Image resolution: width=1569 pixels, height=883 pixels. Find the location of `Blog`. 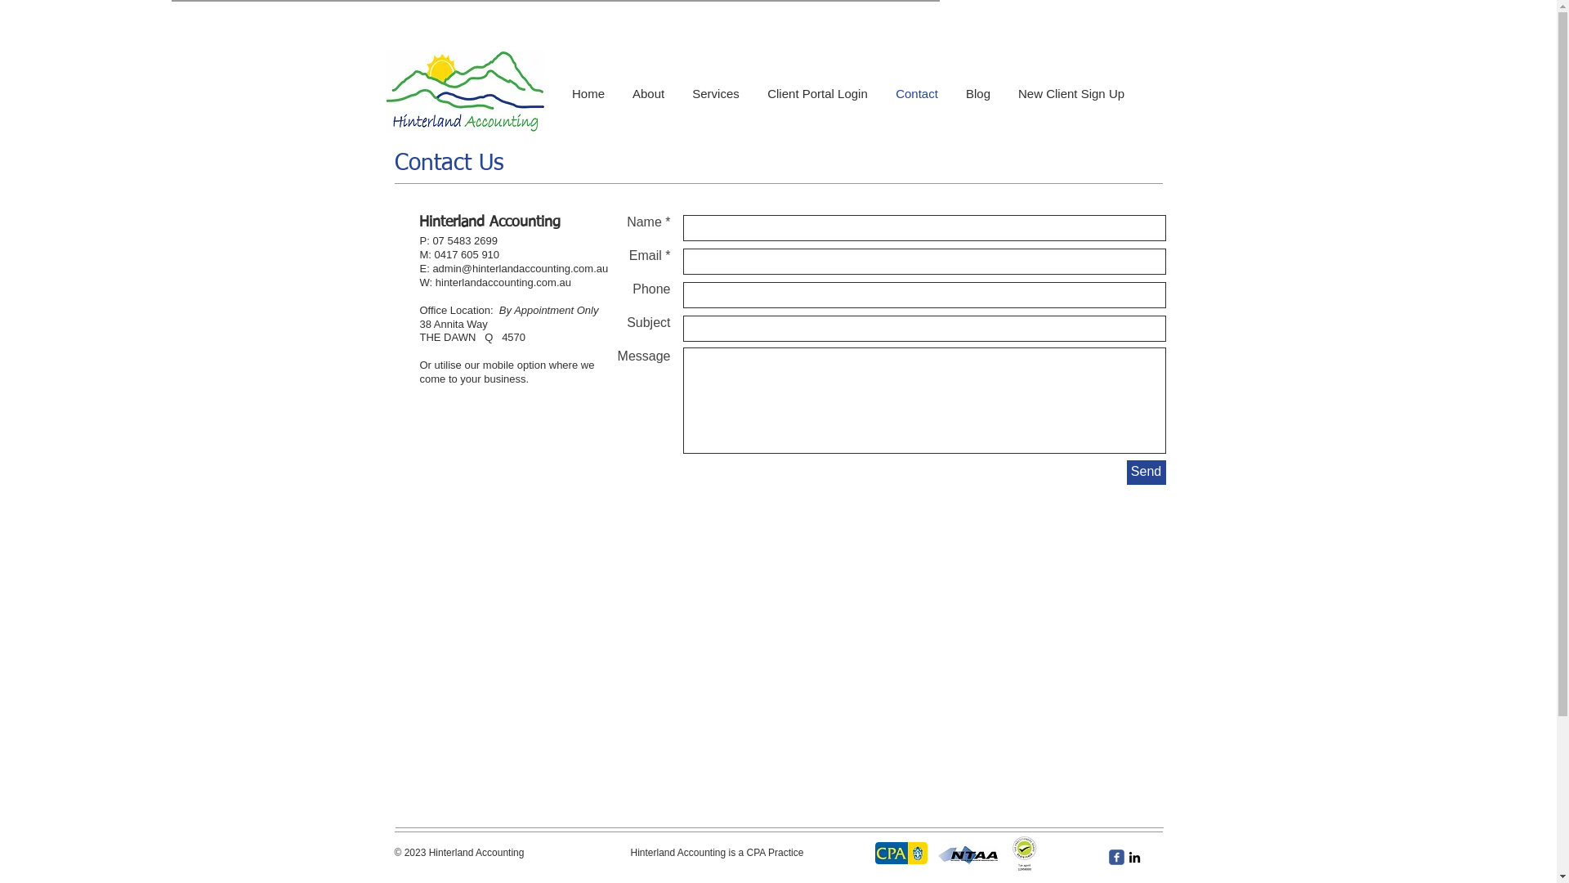

Blog is located at coordinates (978, 94).